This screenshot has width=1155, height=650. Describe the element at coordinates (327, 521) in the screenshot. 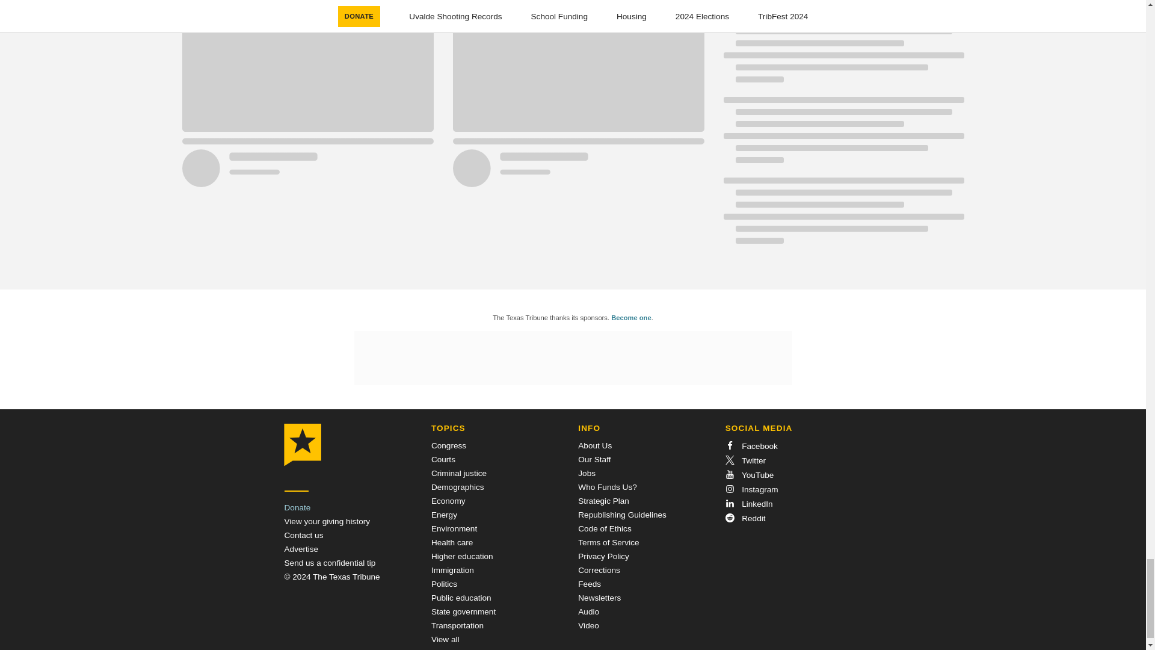

I see `View your giving history` at that location.